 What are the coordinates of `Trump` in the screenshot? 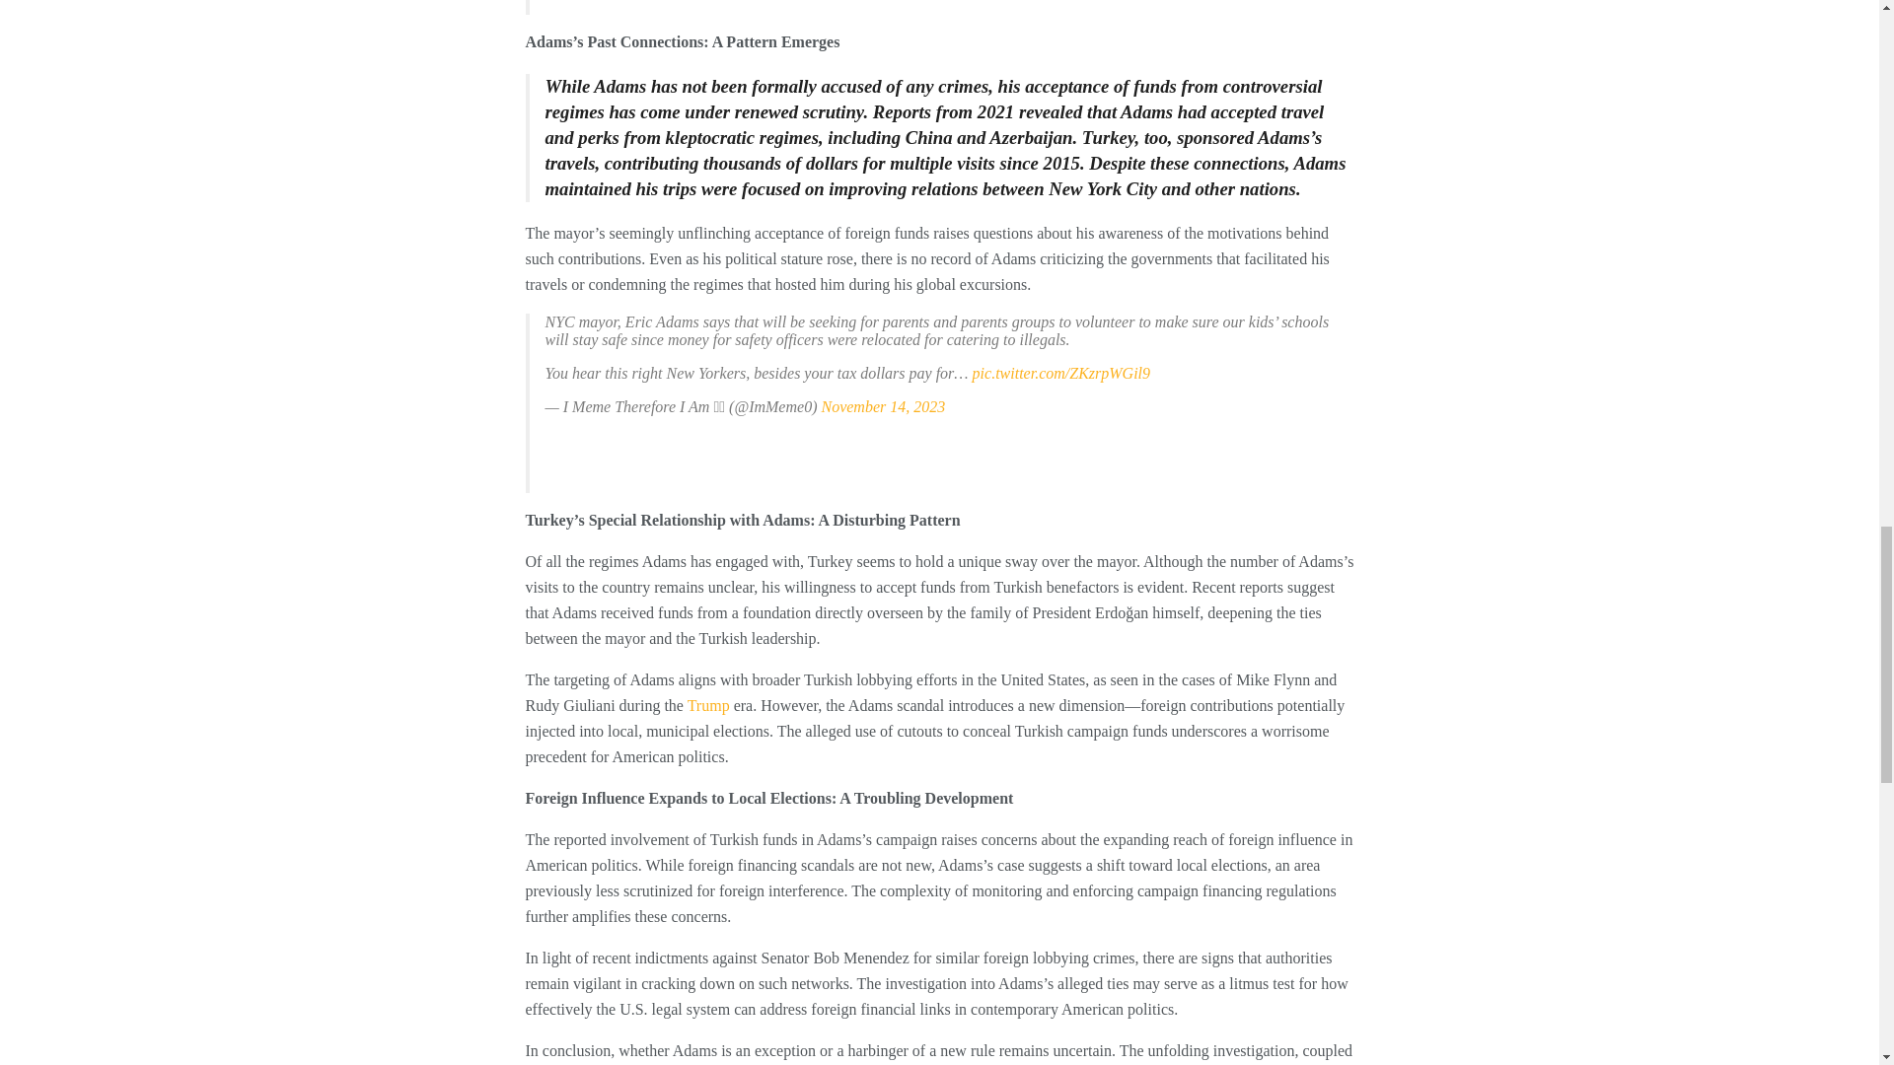 It's located at (708, 705).